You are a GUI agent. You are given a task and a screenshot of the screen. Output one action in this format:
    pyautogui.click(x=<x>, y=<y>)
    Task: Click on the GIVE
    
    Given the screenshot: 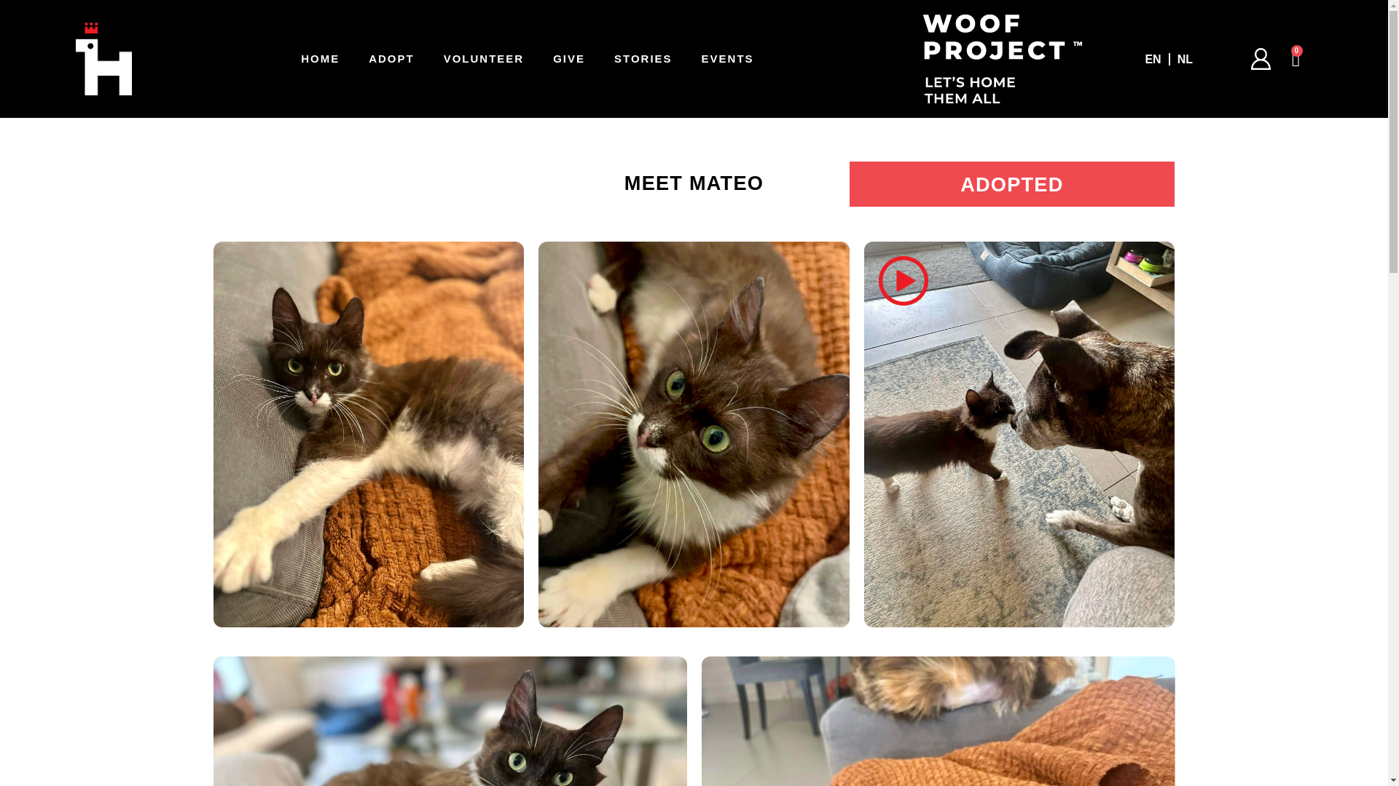 What is the action you would take?
    pyautogui.click(x=569, y=58)
    